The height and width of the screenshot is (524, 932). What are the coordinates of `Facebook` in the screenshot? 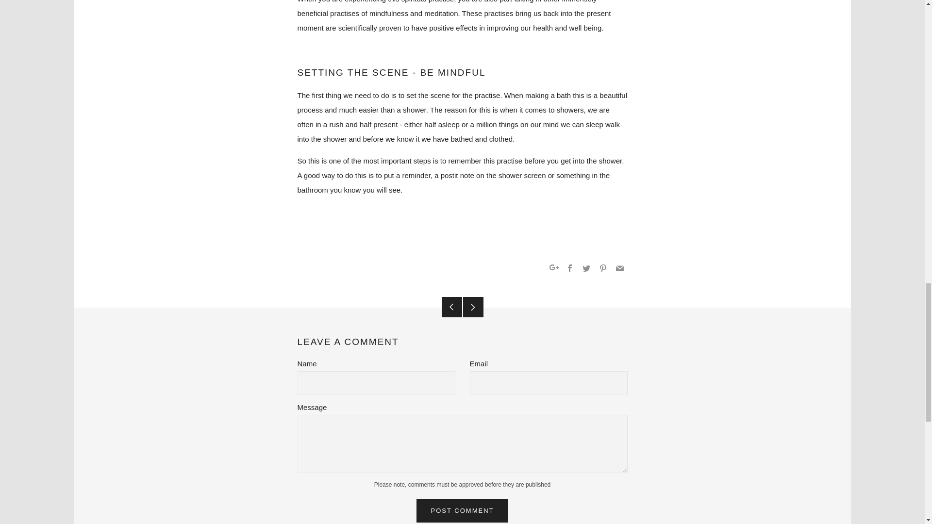 It's located at (570, 268).